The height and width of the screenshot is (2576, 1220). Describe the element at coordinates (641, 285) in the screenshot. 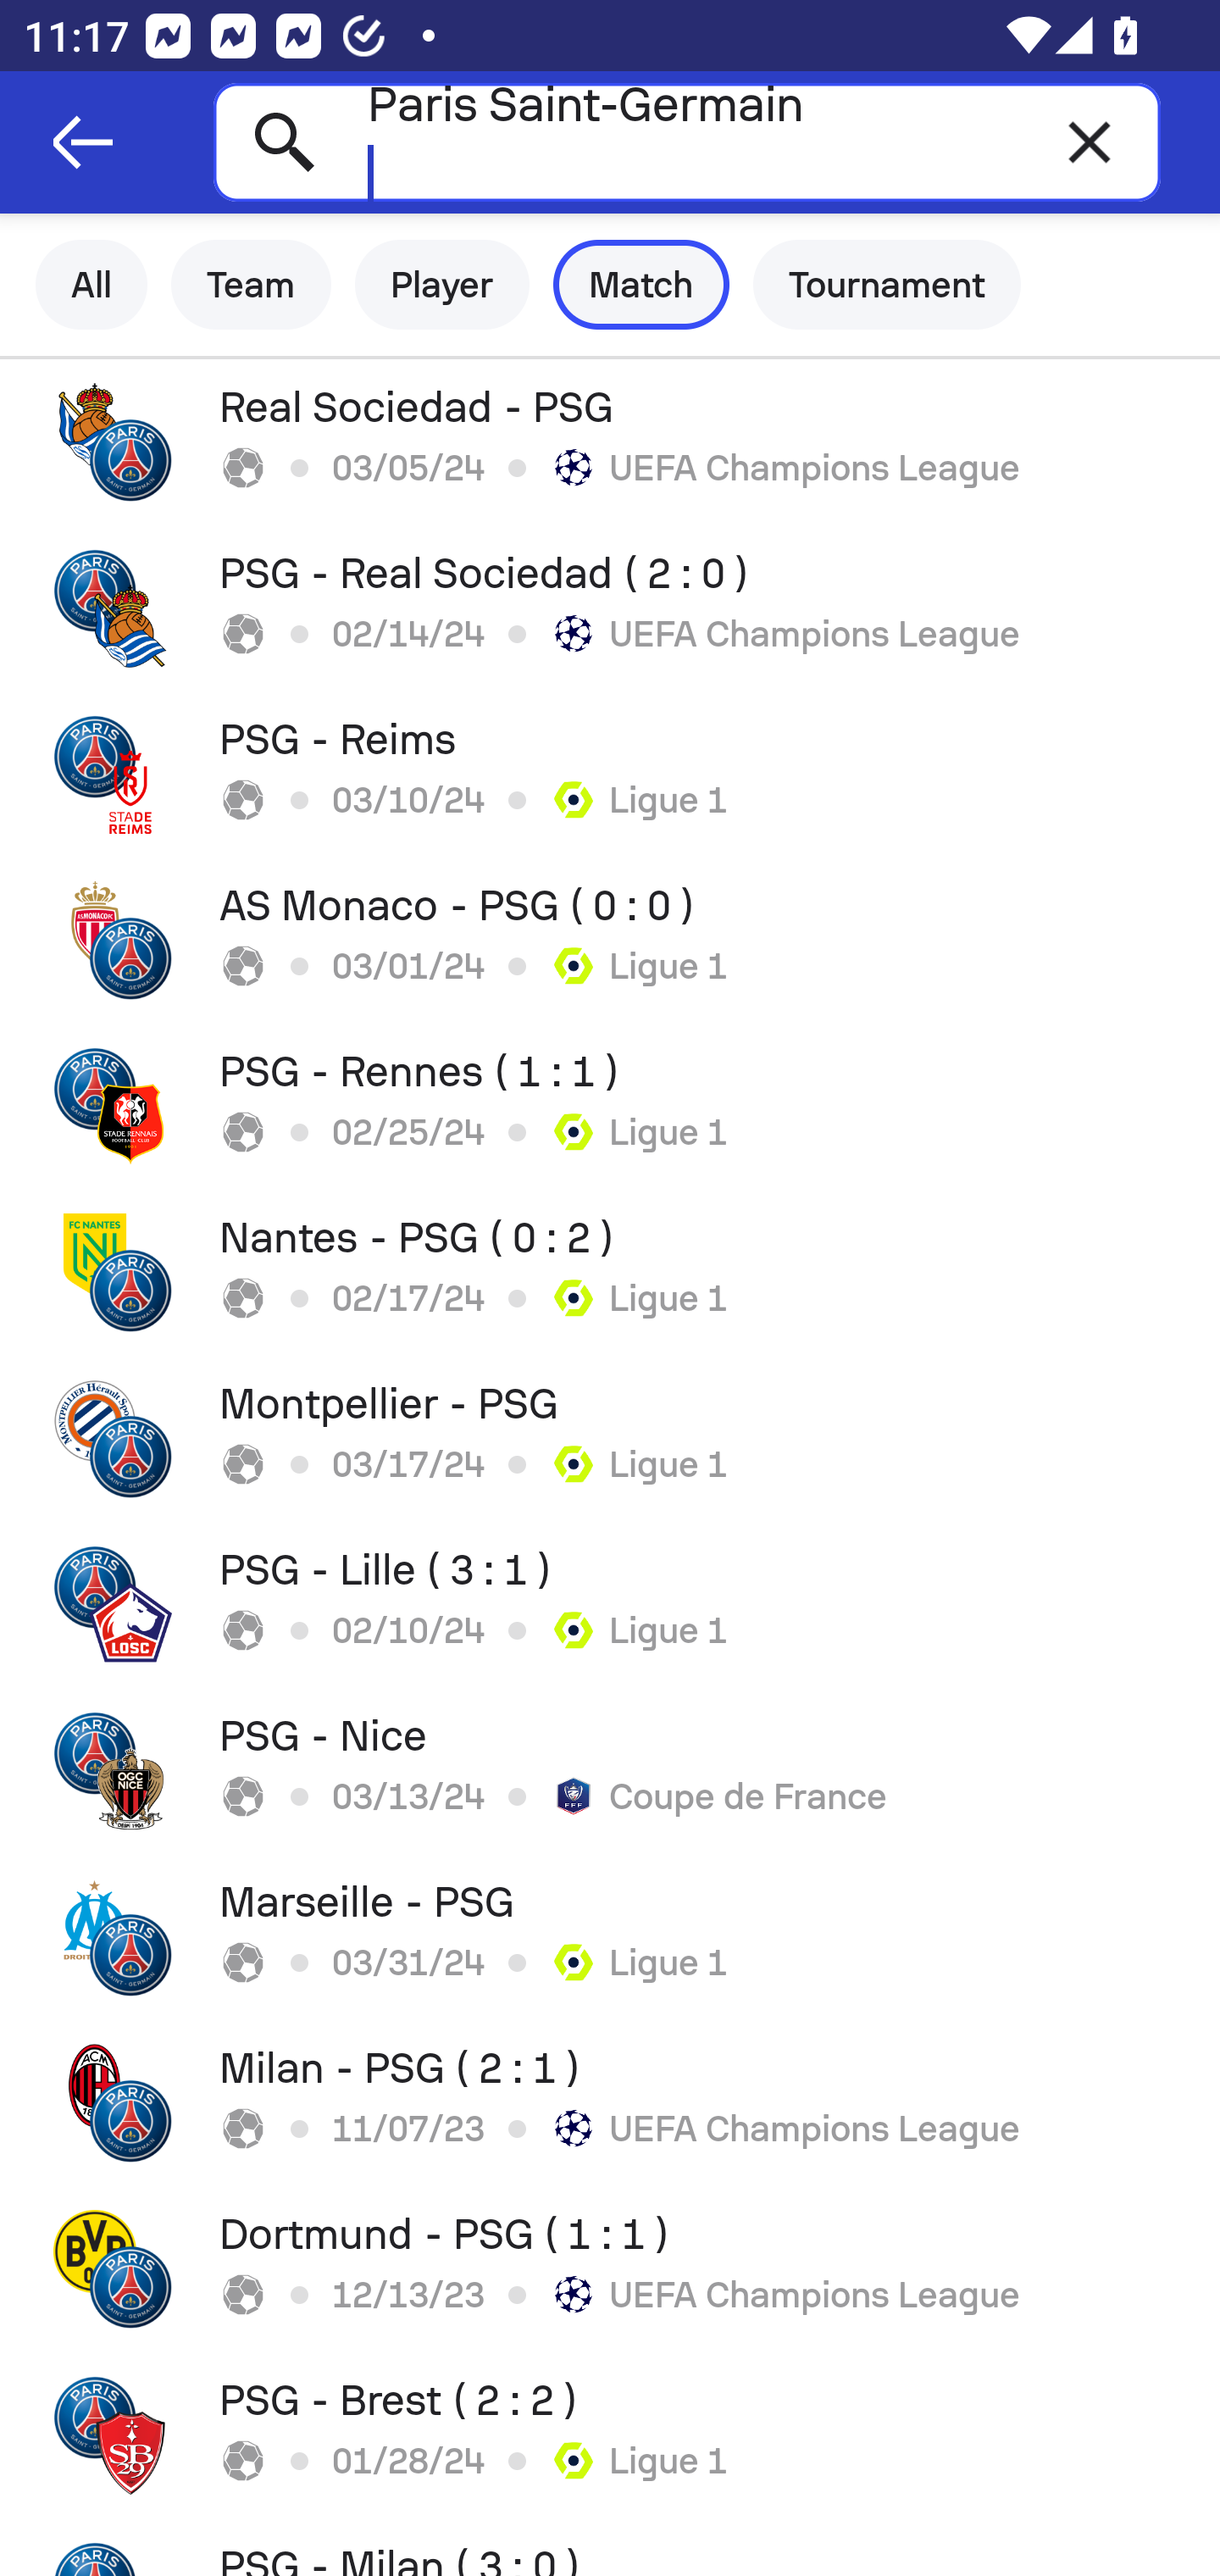

I see `Match` at that location.